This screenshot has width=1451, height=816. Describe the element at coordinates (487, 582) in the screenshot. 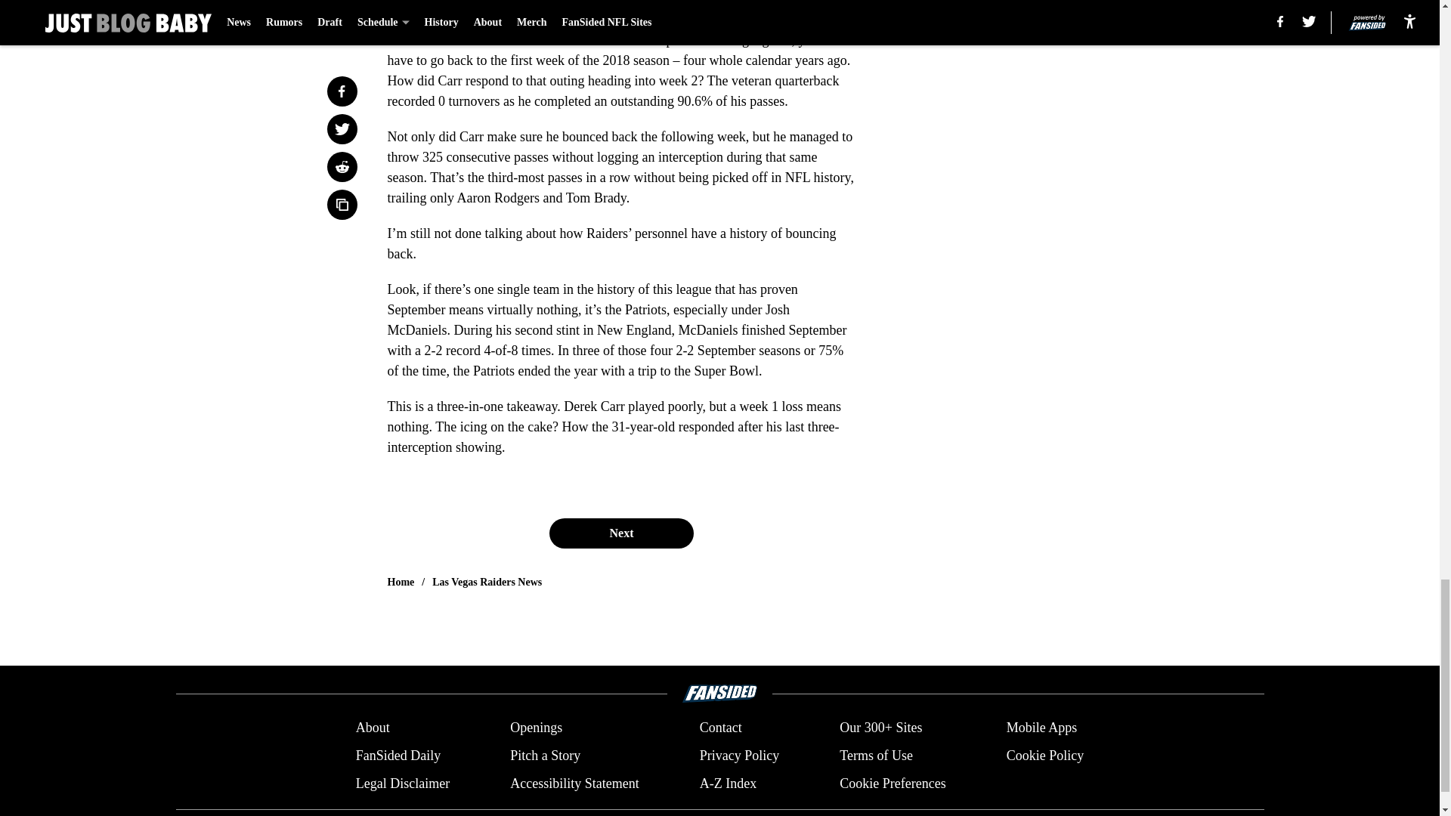

I see `Las Vegas Raiders News` at that location.